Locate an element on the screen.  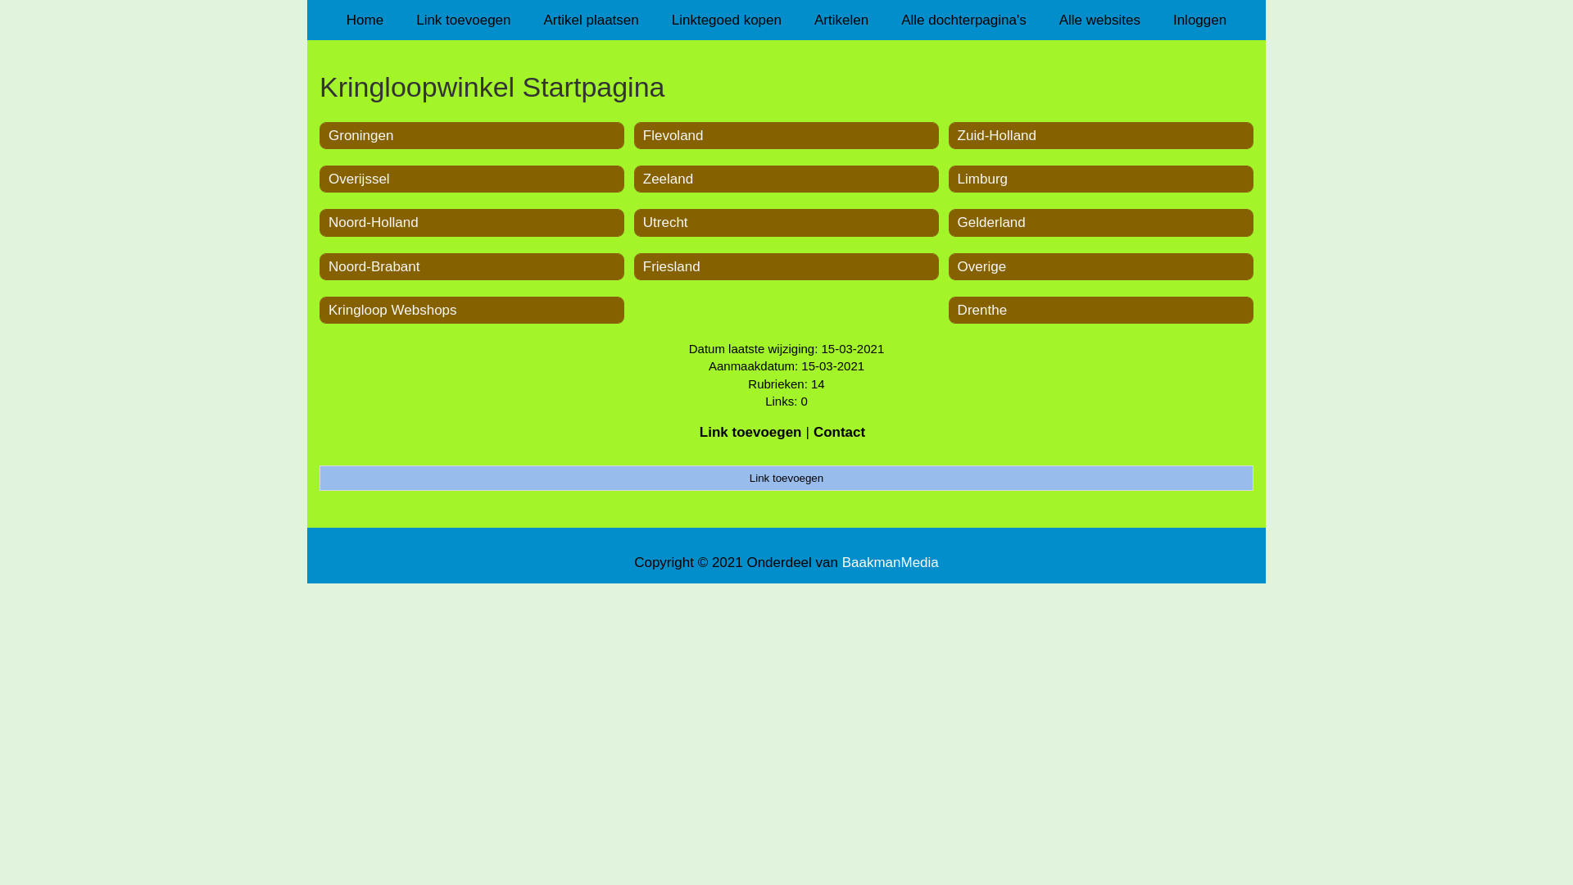
Gelderland is located at coordinates (991, 223).